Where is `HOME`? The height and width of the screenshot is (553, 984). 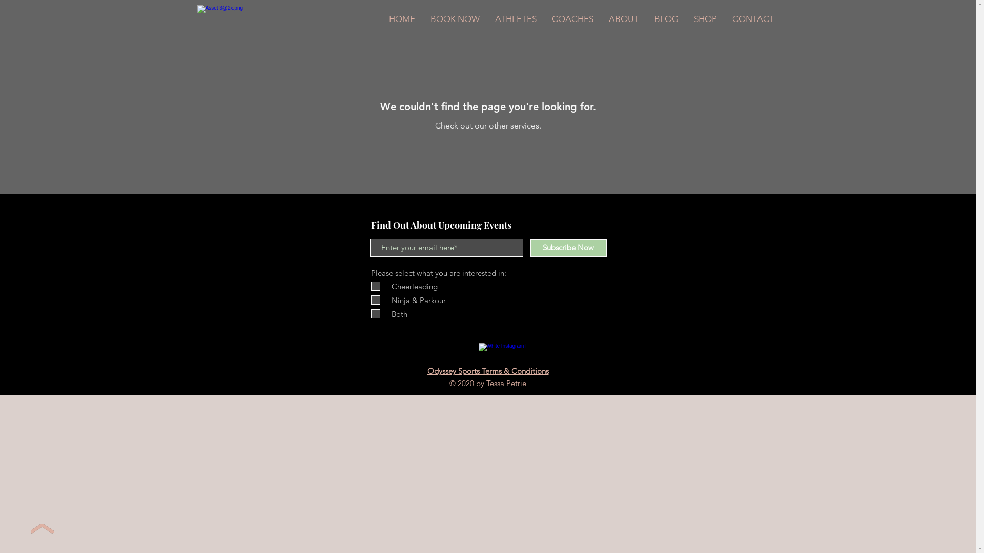 HOME is located at coordinates (402, 19).